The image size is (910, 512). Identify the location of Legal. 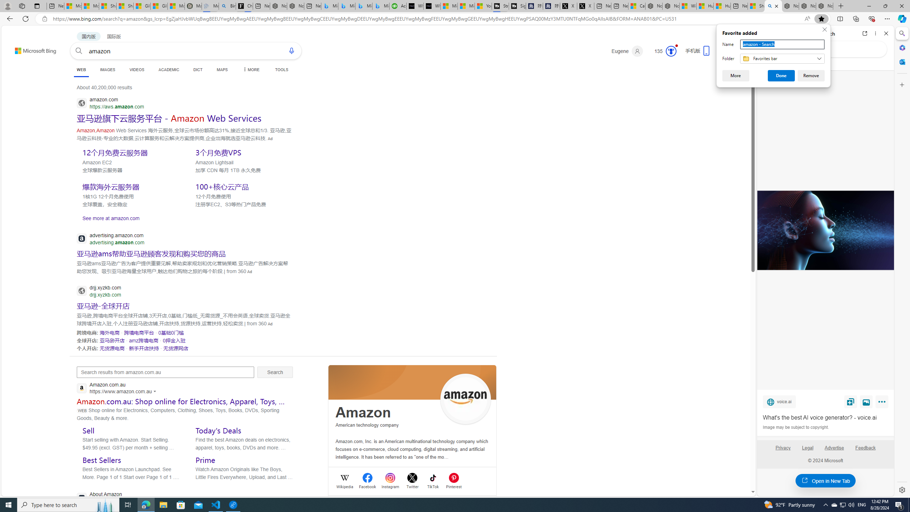
(808, 448).